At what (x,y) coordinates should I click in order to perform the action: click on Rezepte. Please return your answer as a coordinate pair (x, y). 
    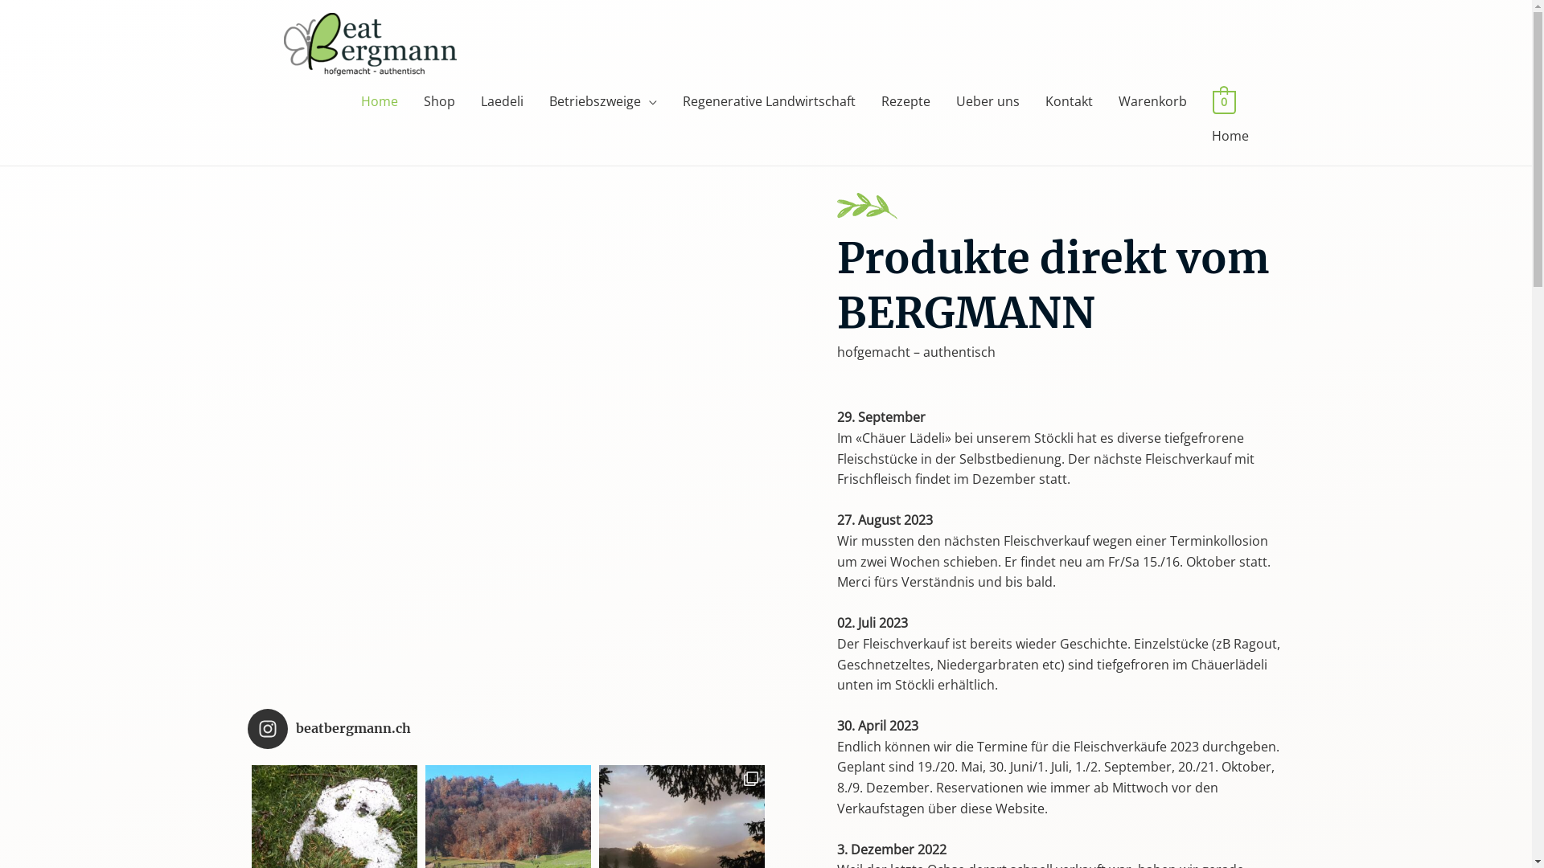
    Looking at the image, I should click on (905, 101).